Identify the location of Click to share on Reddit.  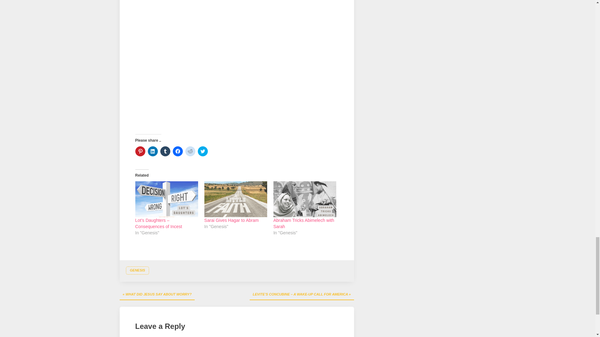
(190, 151).